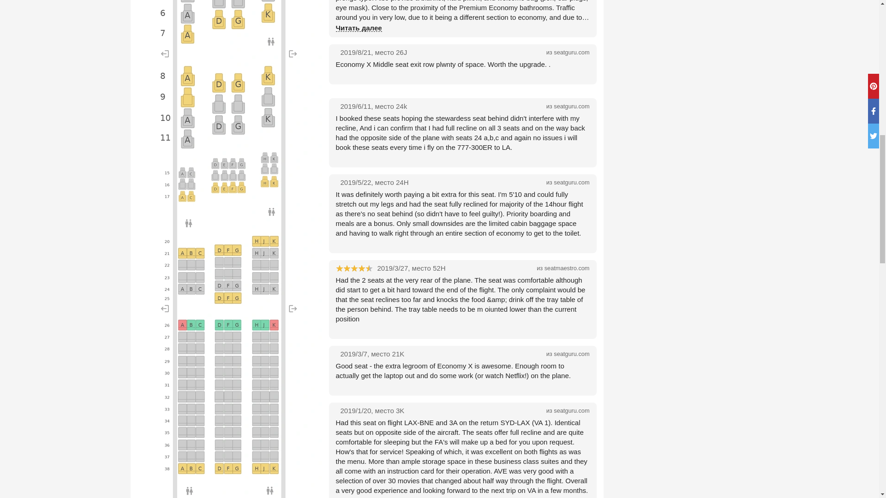  What do you see at coordinates (571, 354) in the screenshot?
I see `seatguru.com` at bounding box center [571, 354].